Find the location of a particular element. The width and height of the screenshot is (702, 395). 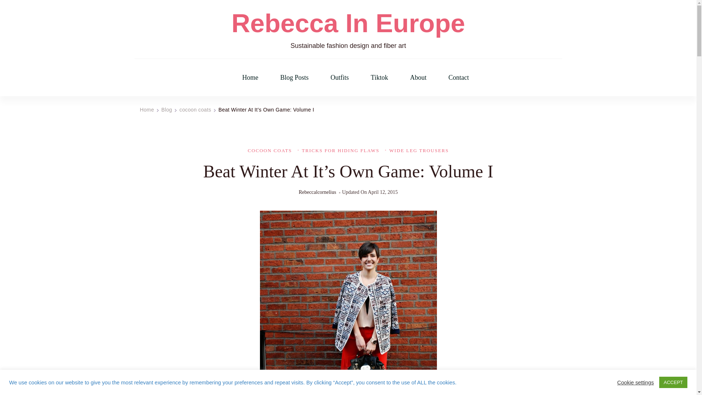

Home is located at coordinates (147, 109).